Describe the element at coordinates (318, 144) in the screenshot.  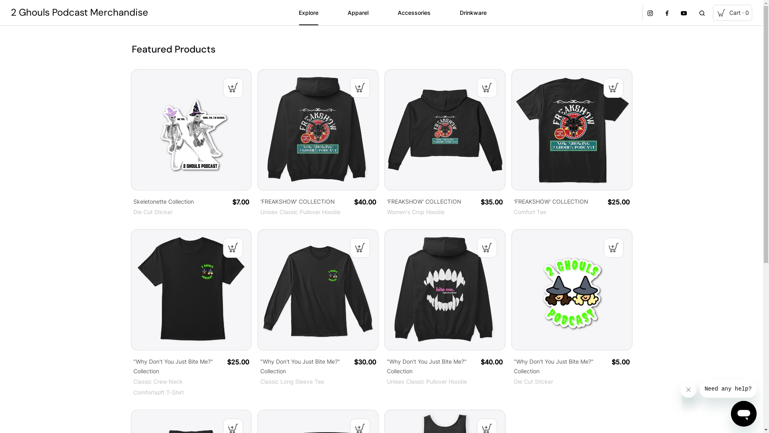
I see `'FREAKSHOW' COLLECTION
Unisex Classic Pullover Hoodie
$40.00` at that location.